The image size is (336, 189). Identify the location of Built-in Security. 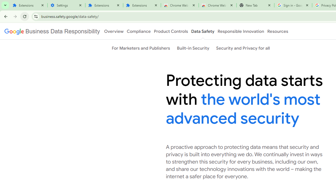
(193, 48).